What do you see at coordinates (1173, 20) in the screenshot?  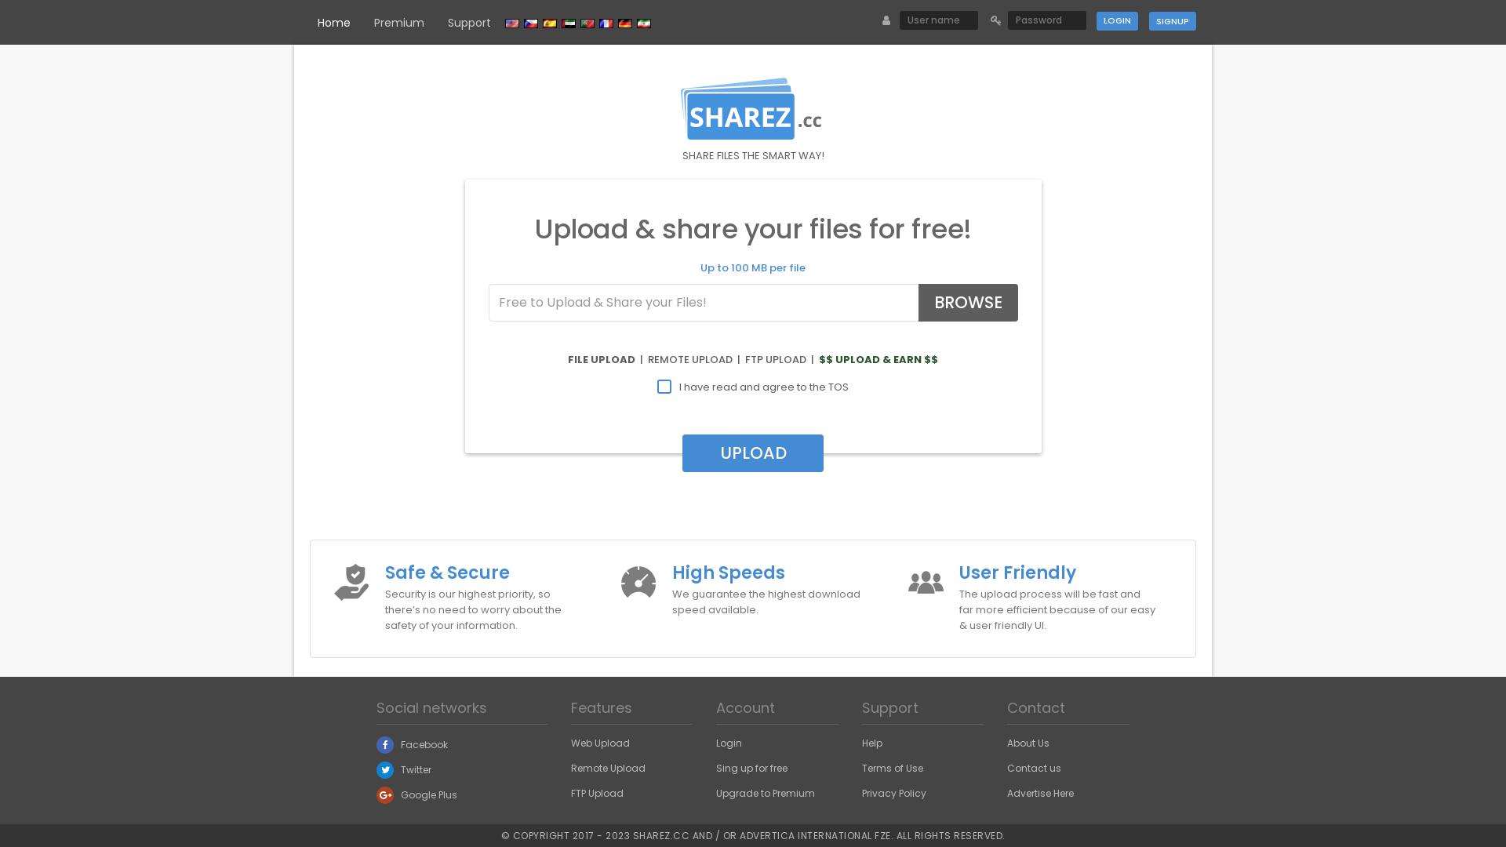 I see `SIGNUP` at bounding box center [1173, 20].